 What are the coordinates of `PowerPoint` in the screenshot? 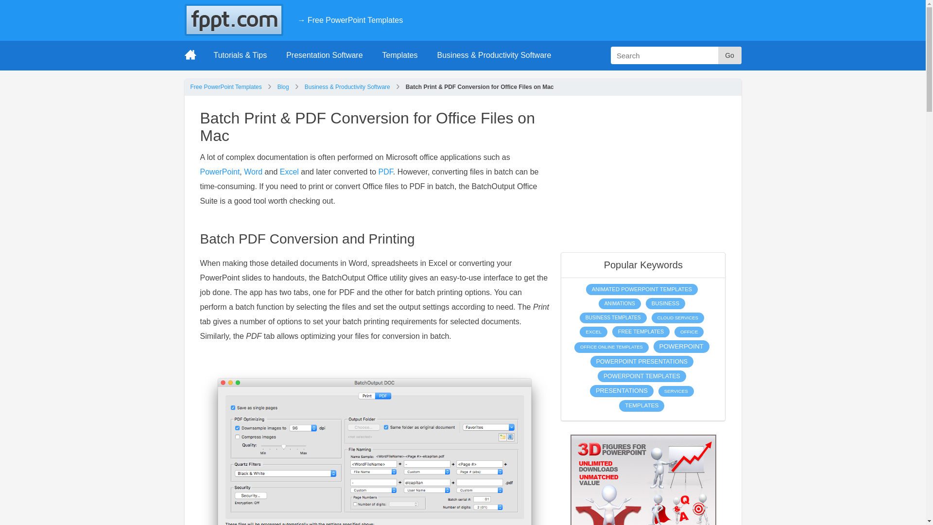 It's located at (220, 171).